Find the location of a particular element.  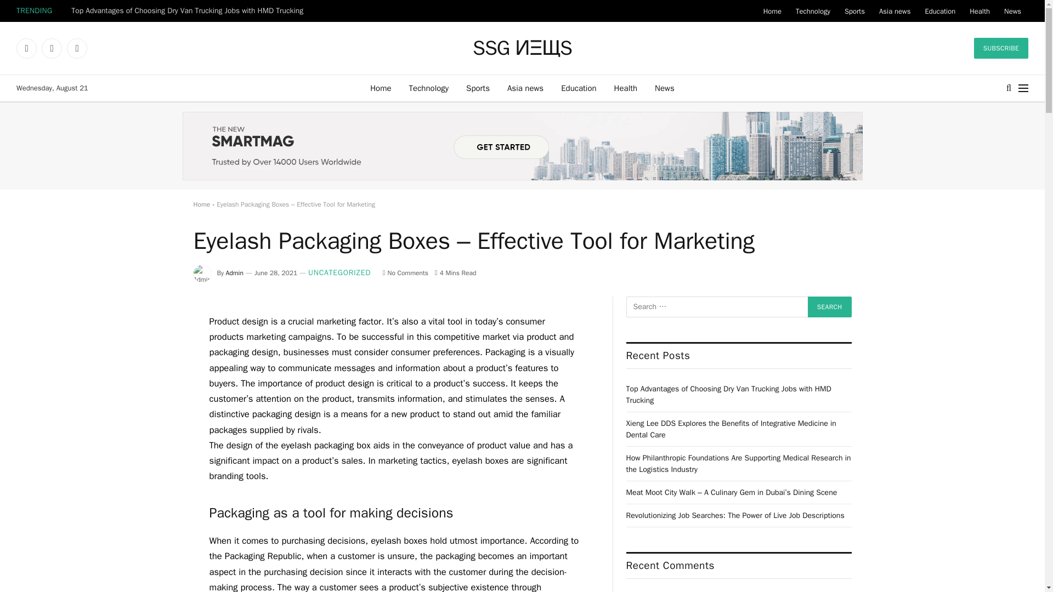

Sports is located at coordinates (854, 11).